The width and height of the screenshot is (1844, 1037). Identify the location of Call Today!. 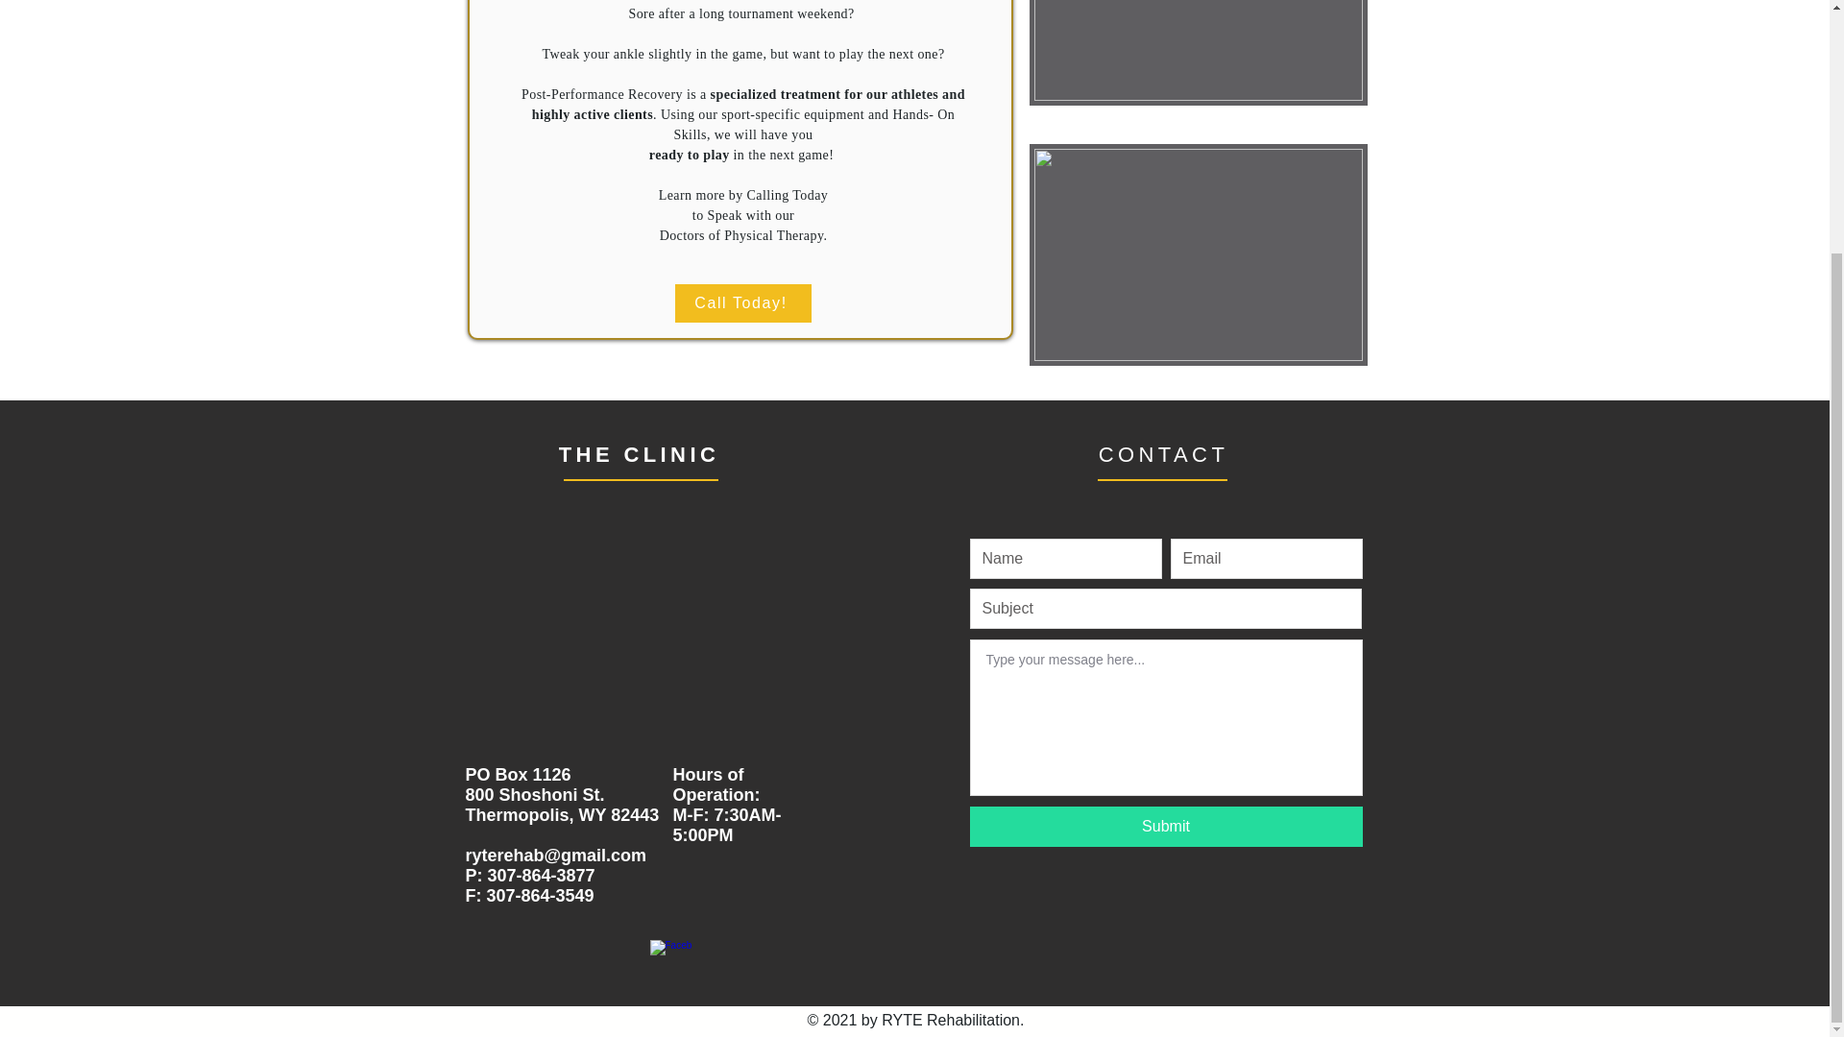
(742, 302).